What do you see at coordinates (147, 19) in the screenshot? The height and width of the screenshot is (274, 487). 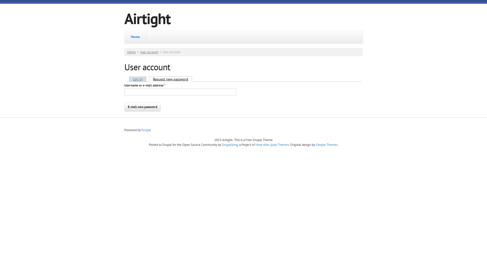 I see `Airtight` at bounding box center [147, 19].